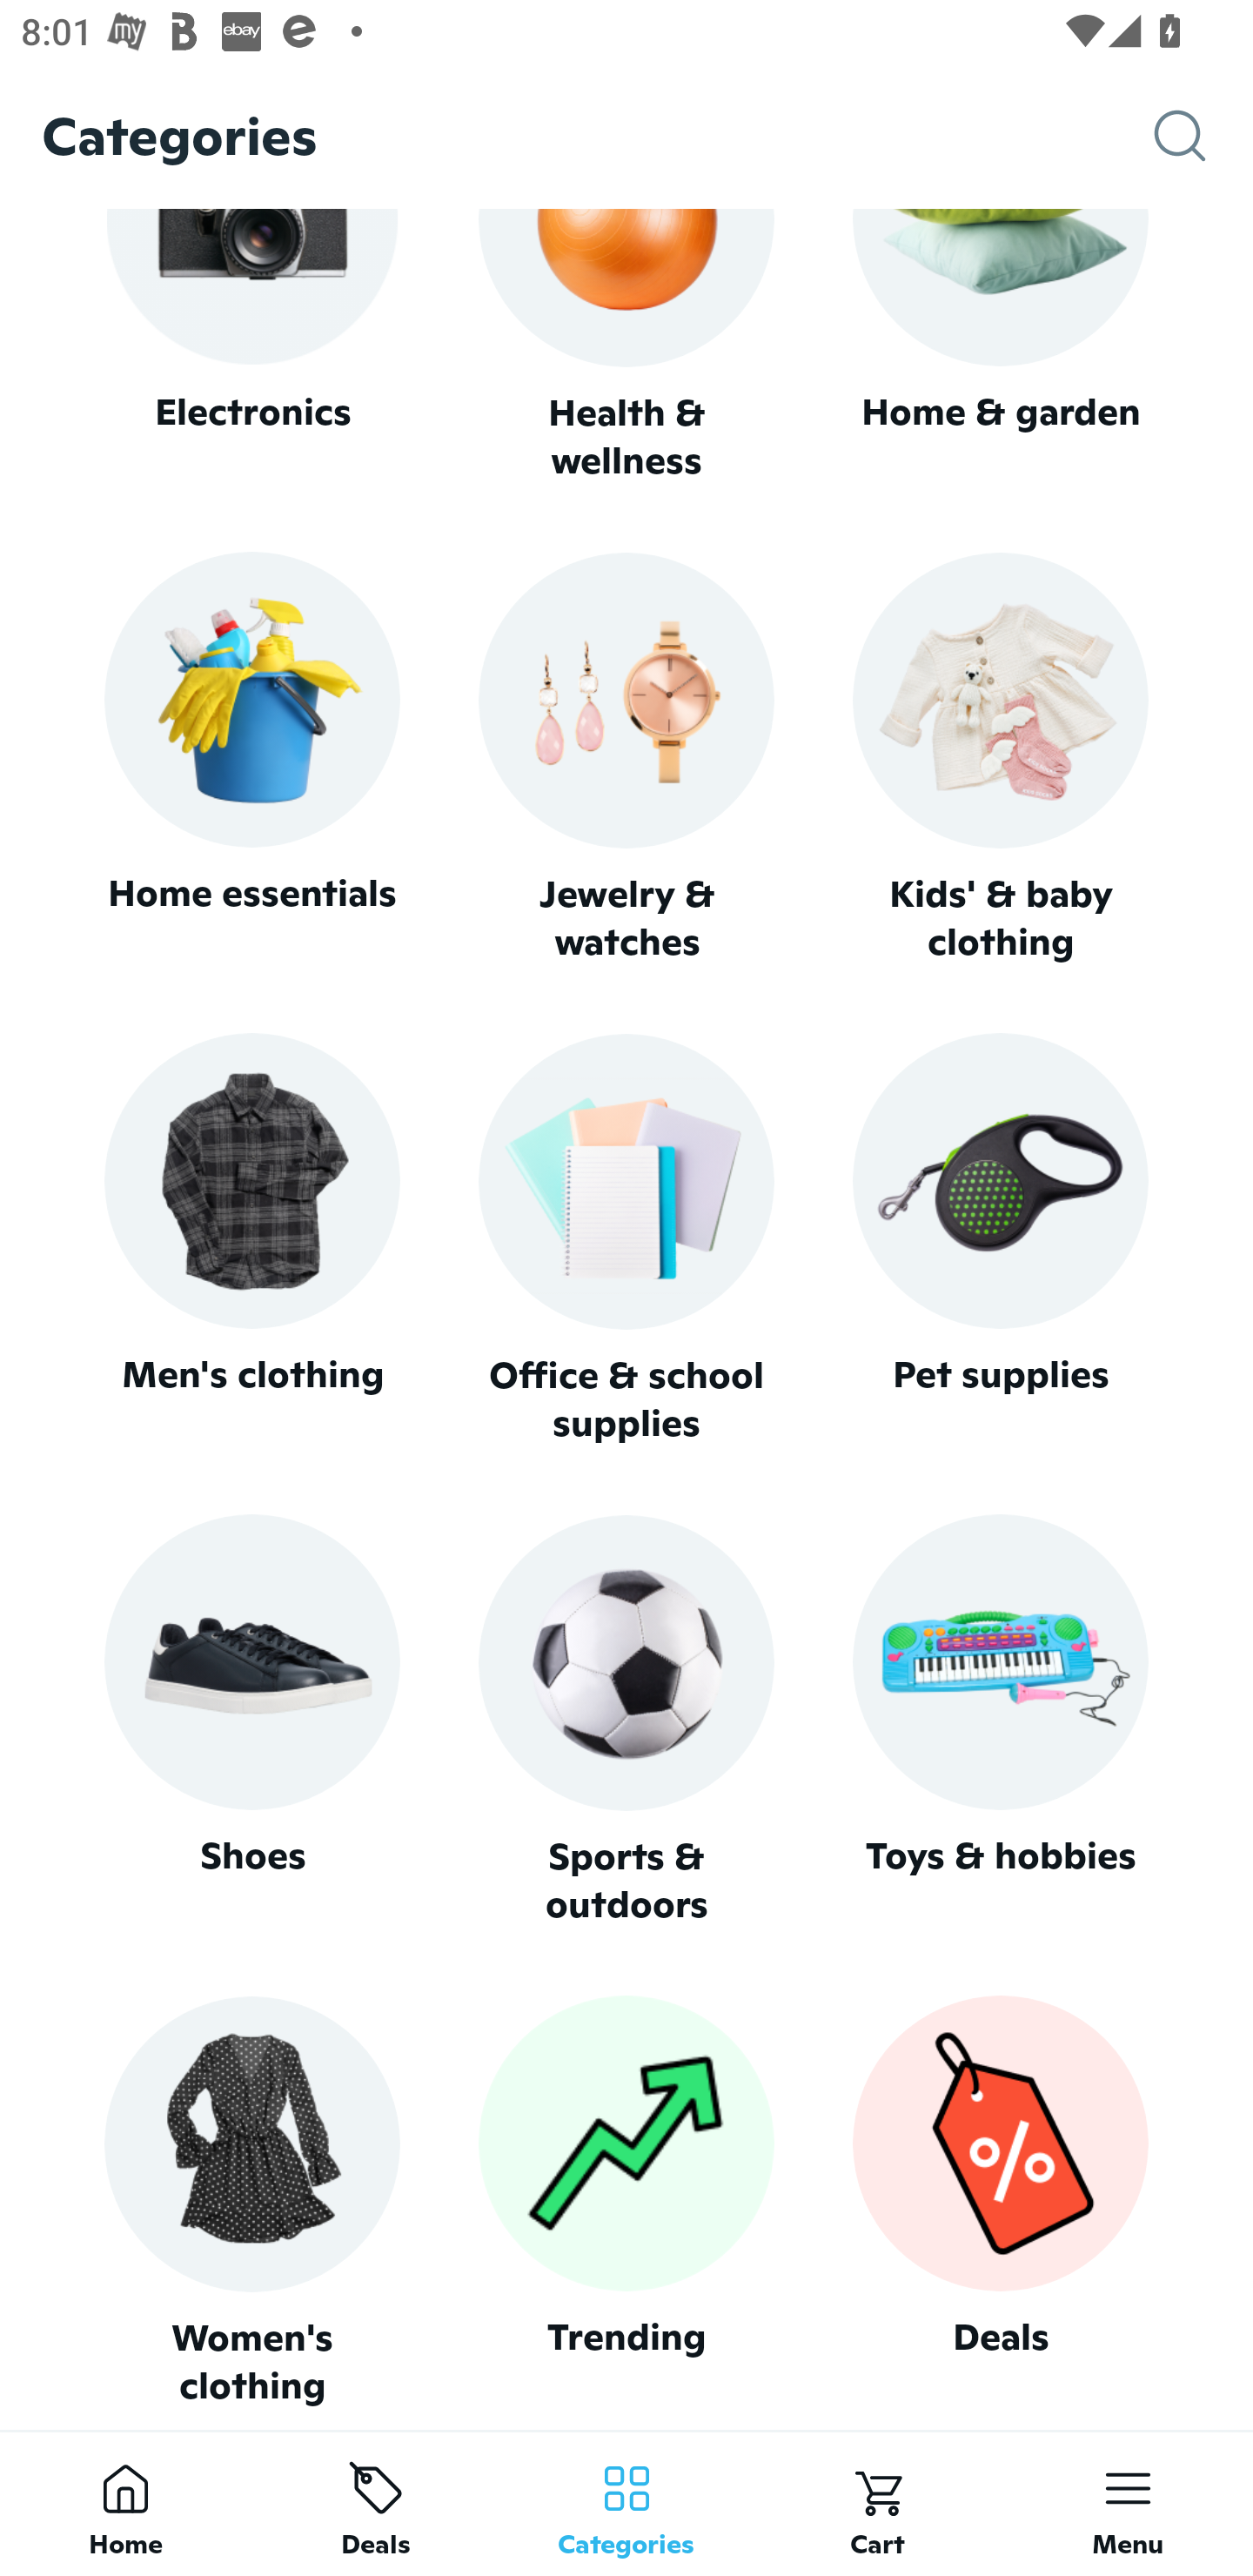 The height and width of the screenshot is (2576, 1253). Describe the element at coordinates (251, 346) in the screenshot. I see `Electronics` at that location.